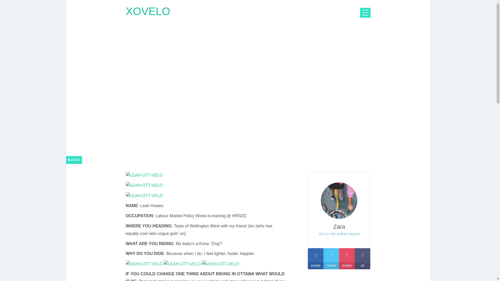 The height and width of the screenshot is (281, 500). What do you see at coordinates (74, 160) in the screenshot?
I see `BACK` at bounding box center [74, 160].